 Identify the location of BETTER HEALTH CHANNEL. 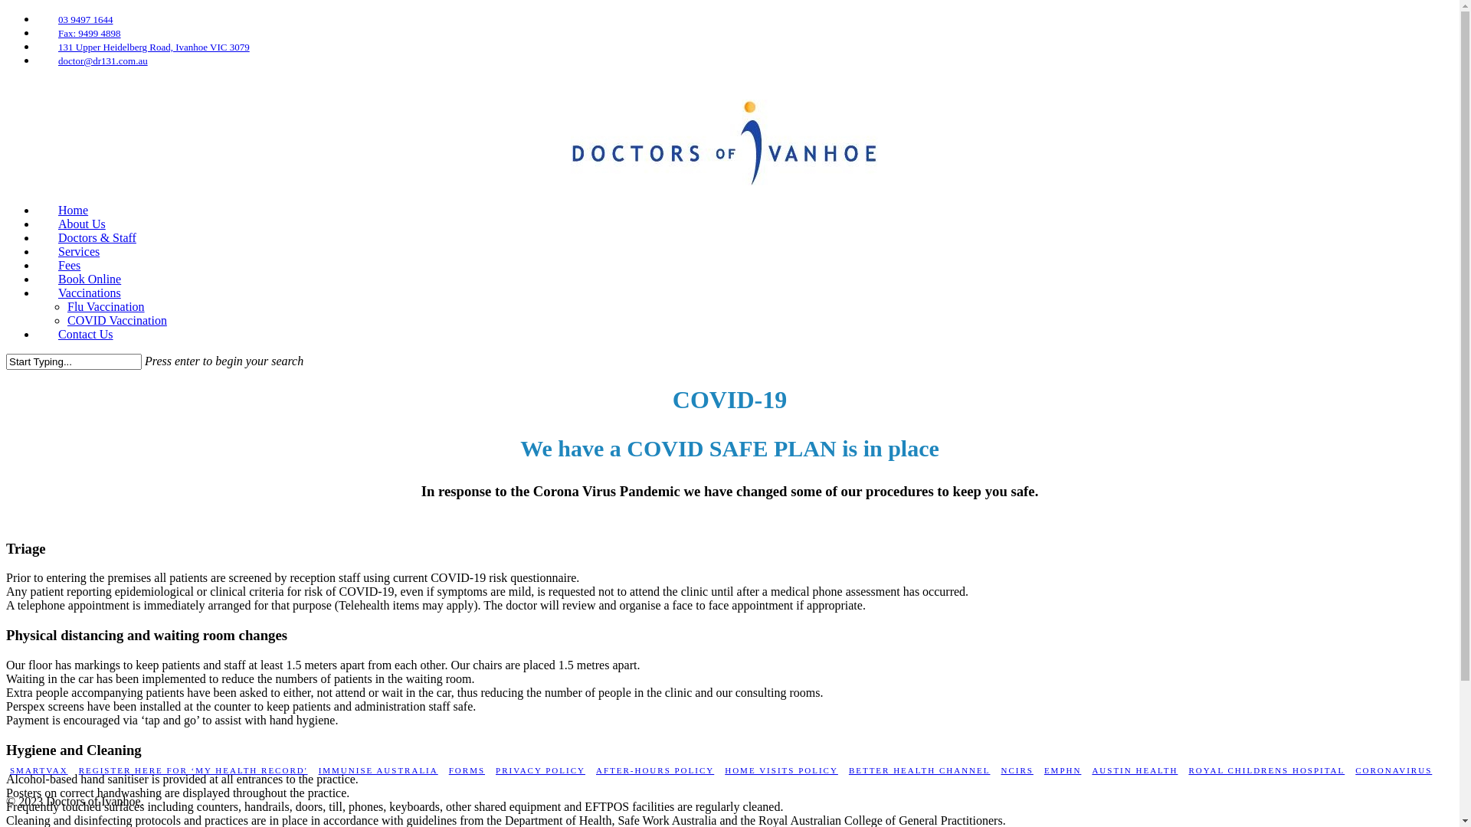
(919, 770).